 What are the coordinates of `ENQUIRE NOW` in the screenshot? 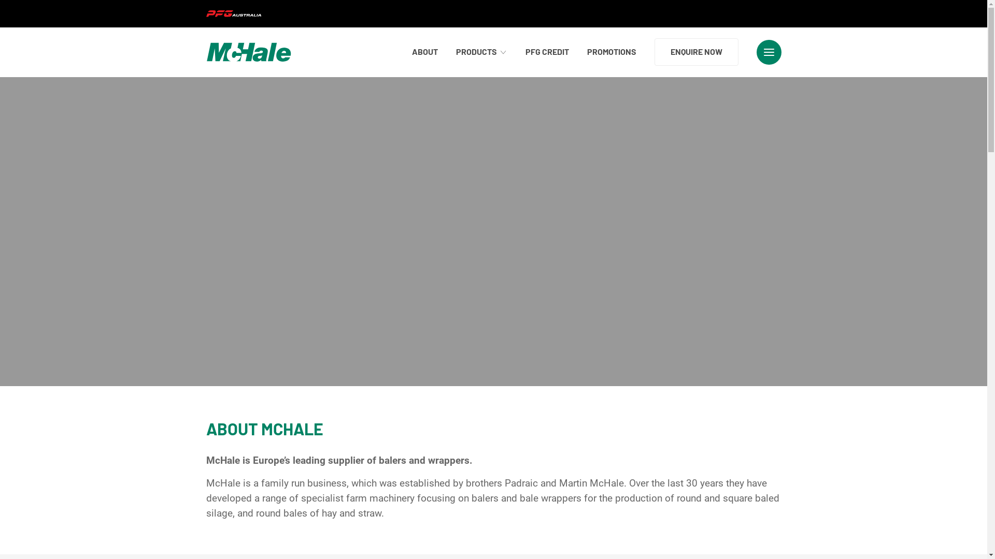 It's located at (696, 52).